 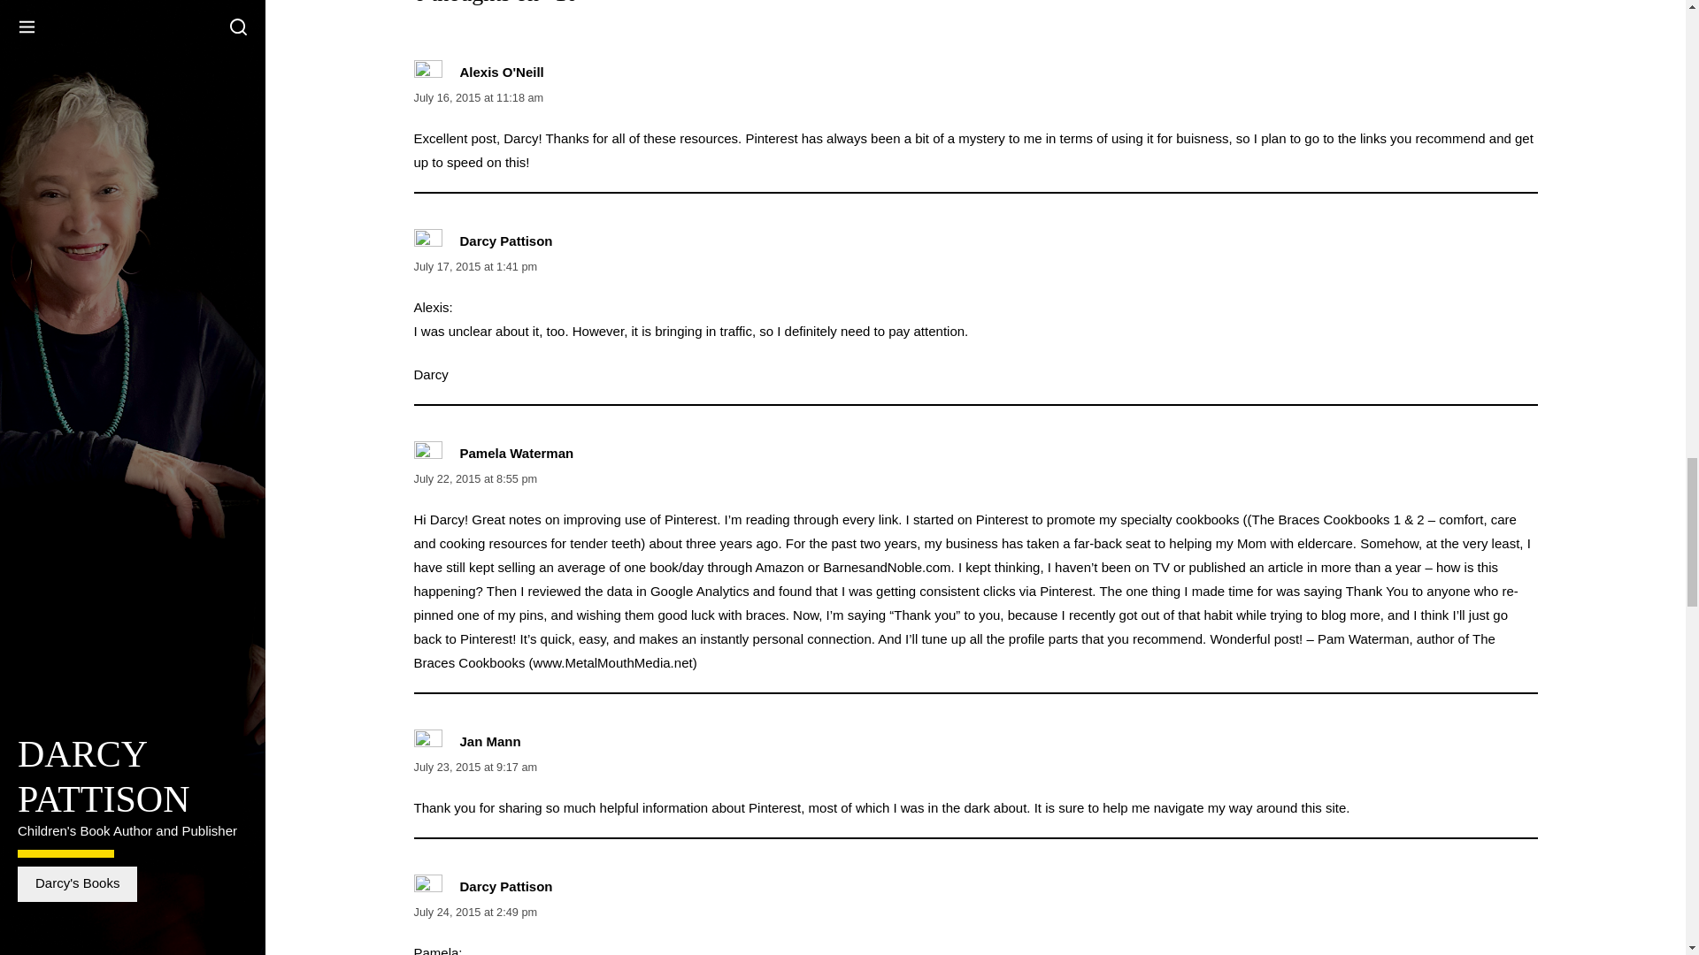 I want to click on Pamela Waterman, so click(x=517, y=453).